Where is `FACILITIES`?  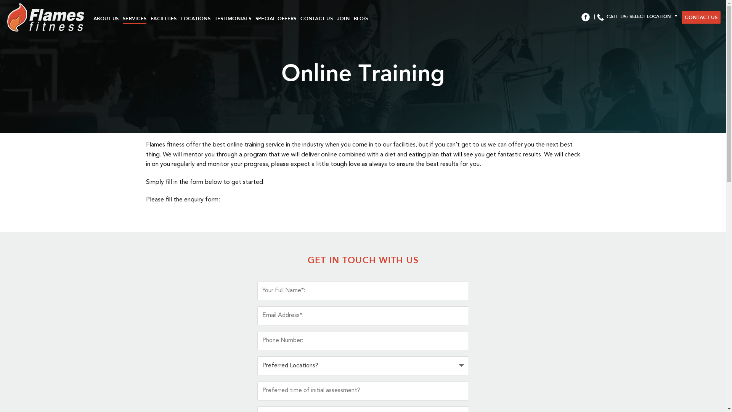 FACILITIES is located at coordinates (164, 18).